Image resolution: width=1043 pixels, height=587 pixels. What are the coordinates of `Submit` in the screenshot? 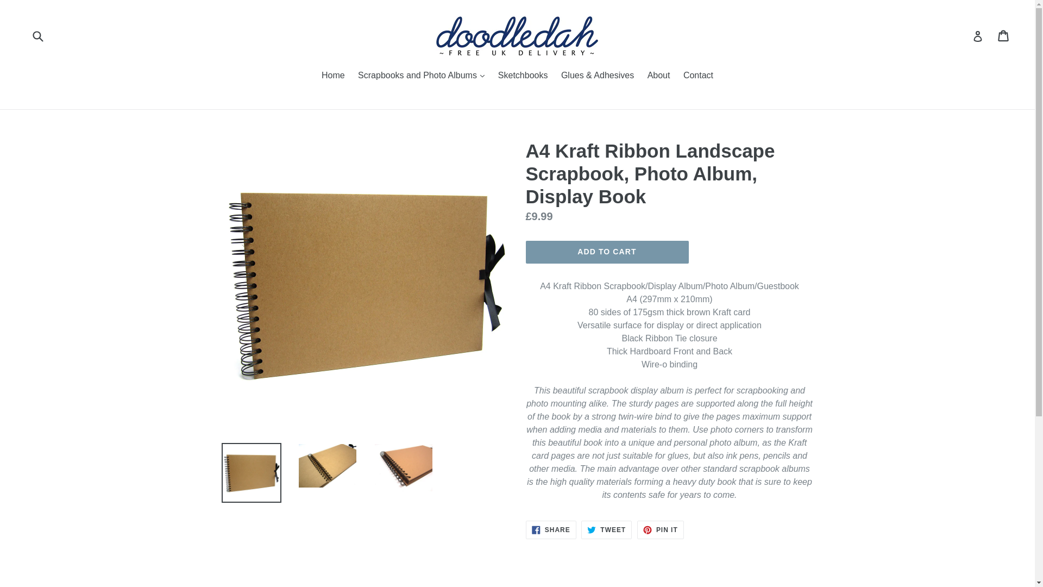 It's located at (606, 529).